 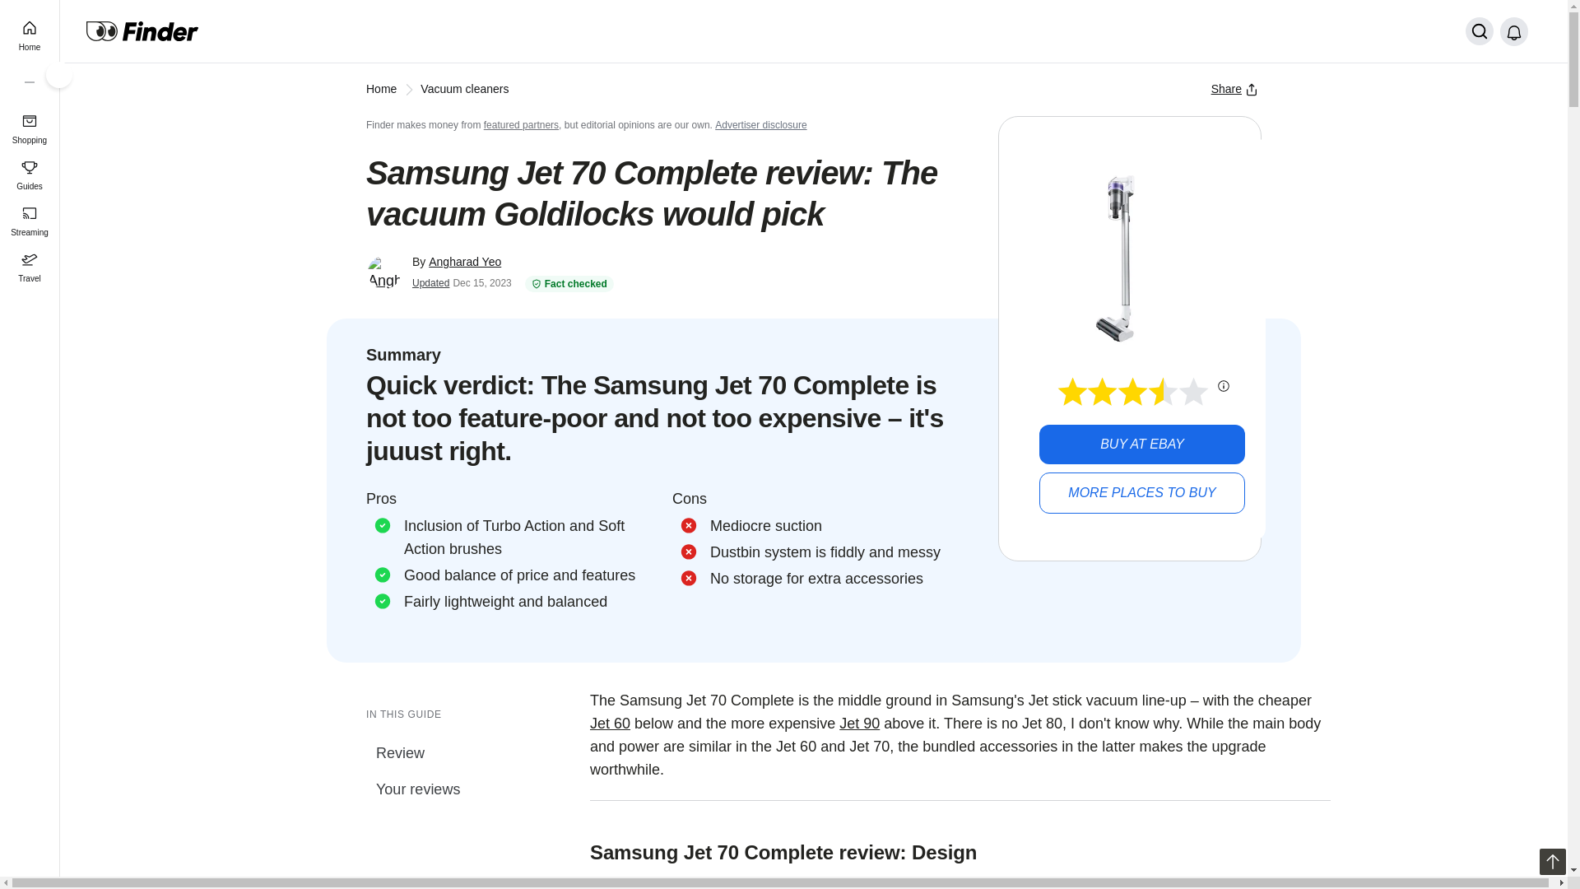 What do you see at coordinates (381, 89) in the screenshot?
I see `Home` at bounding box center [381, 89].